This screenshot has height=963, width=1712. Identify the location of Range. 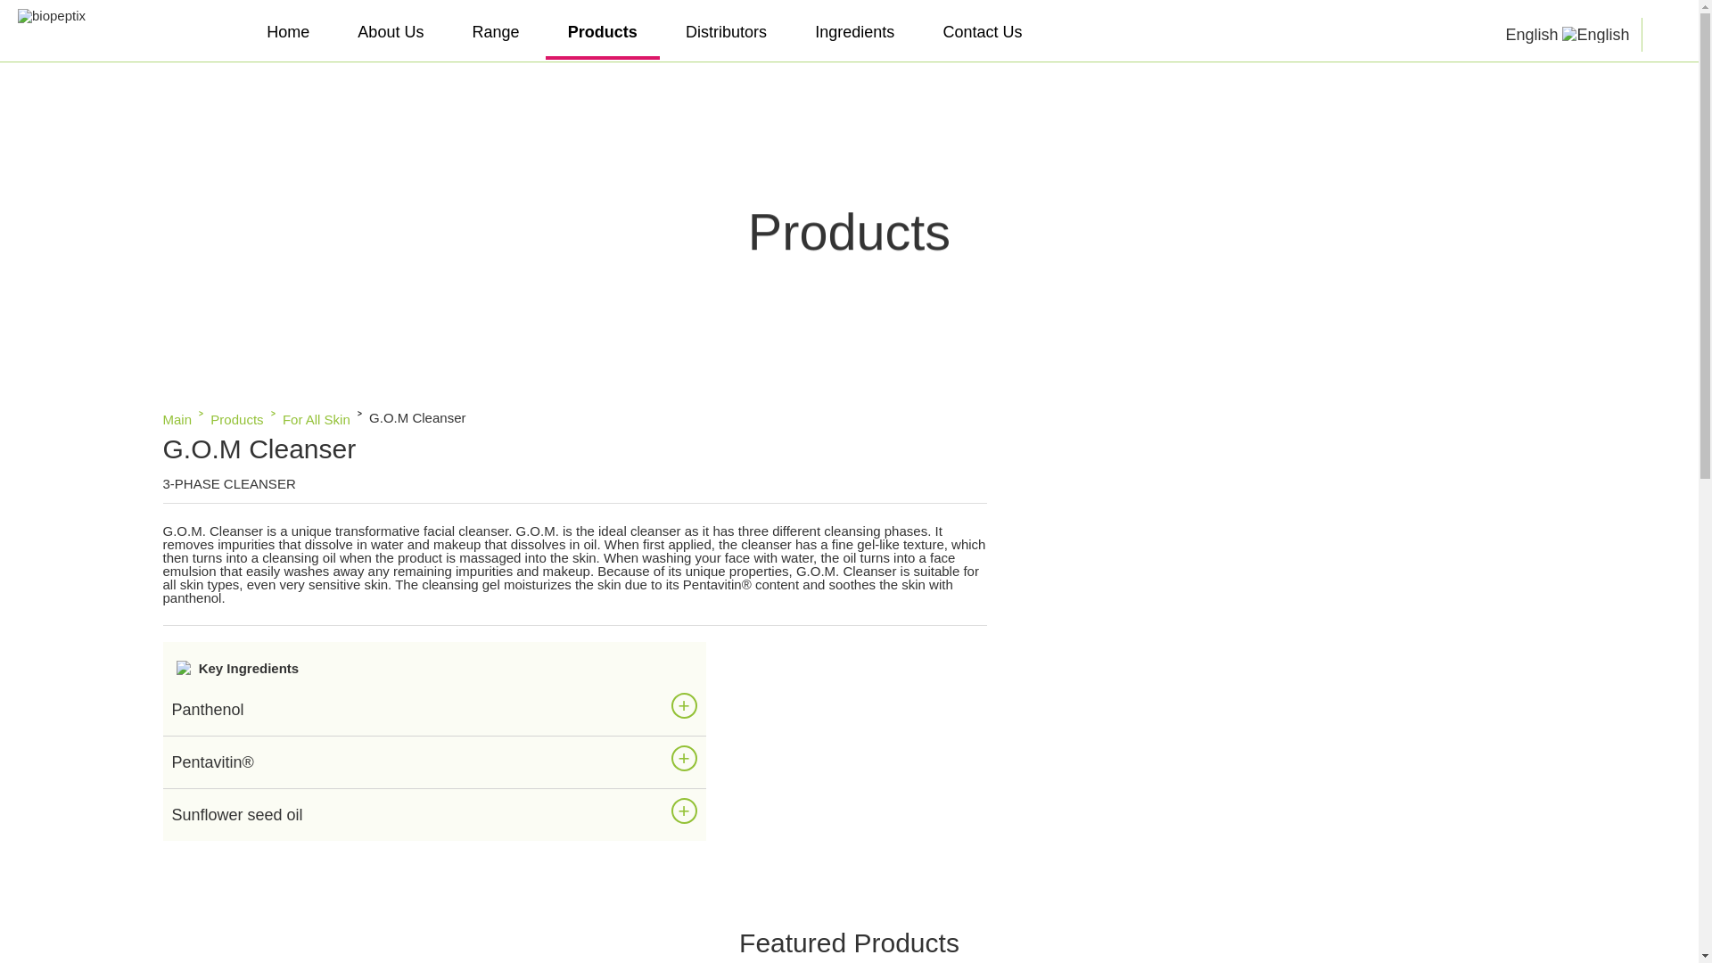
(496, 34).